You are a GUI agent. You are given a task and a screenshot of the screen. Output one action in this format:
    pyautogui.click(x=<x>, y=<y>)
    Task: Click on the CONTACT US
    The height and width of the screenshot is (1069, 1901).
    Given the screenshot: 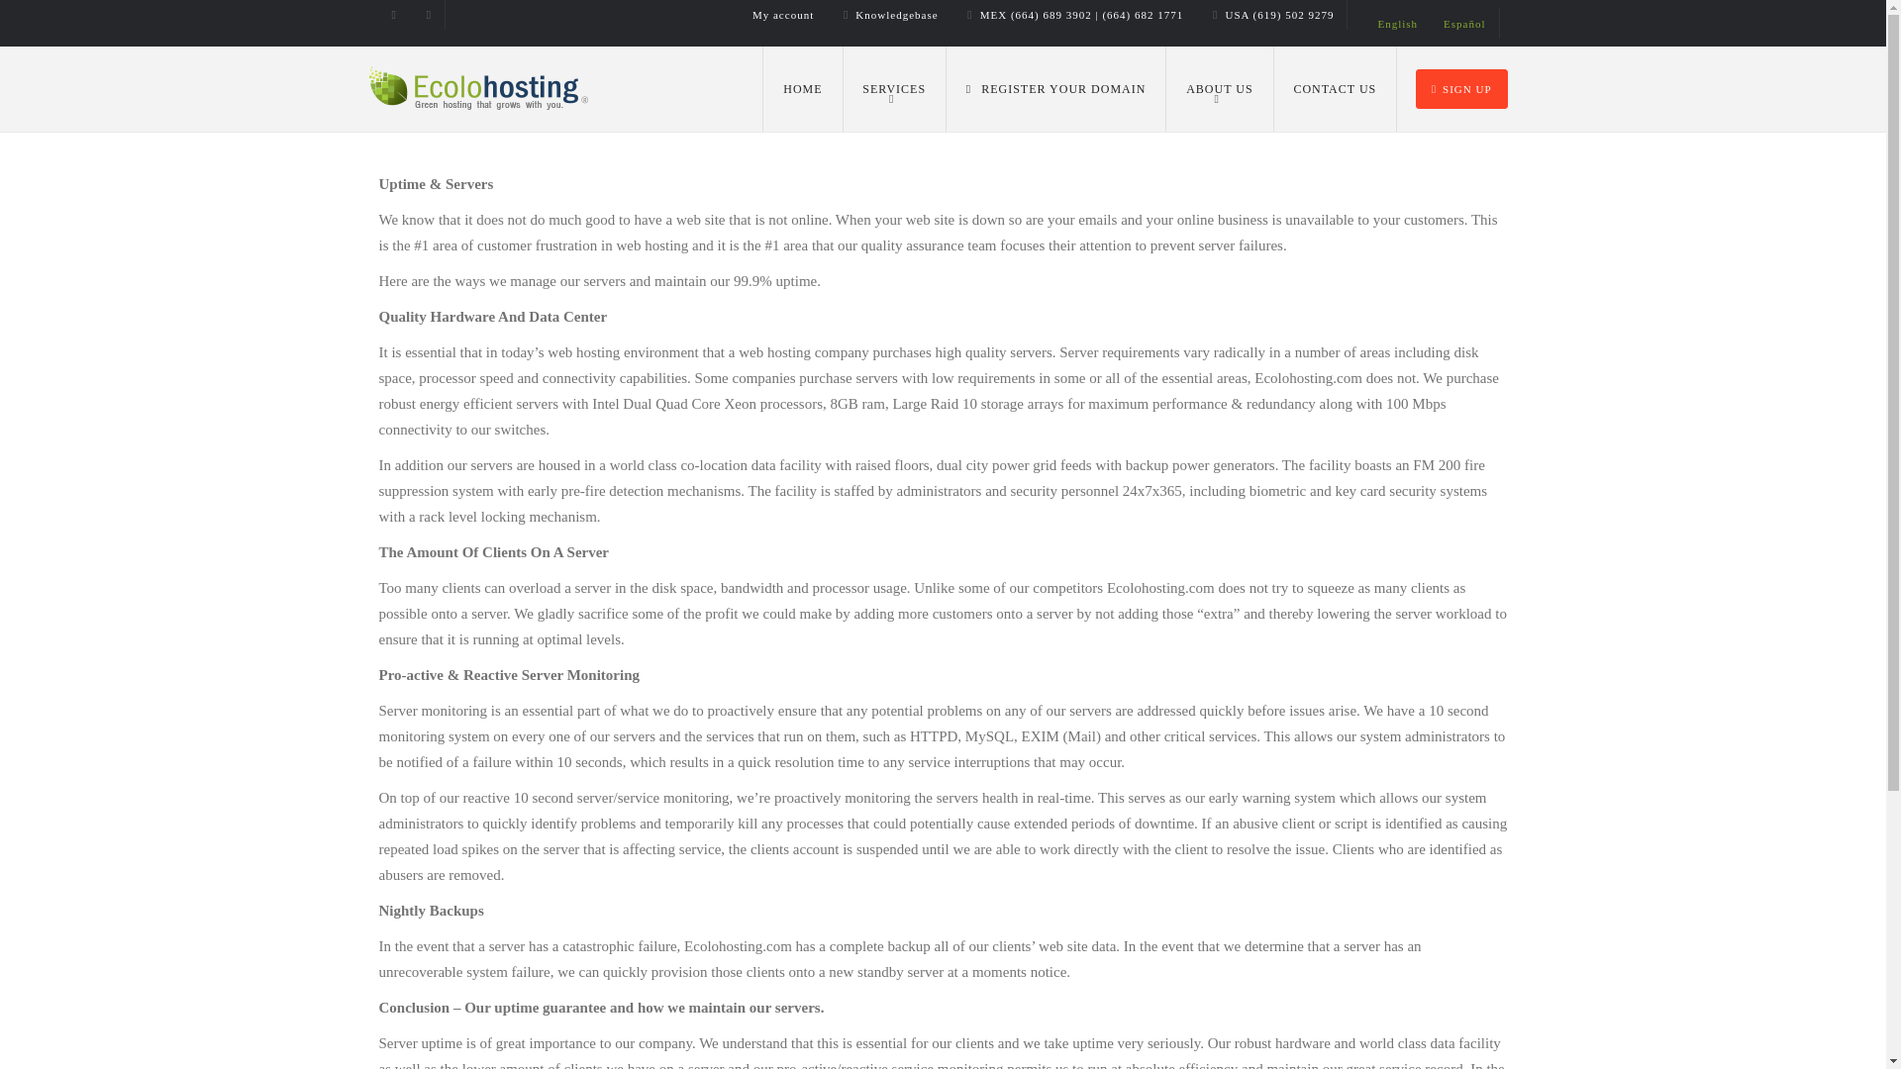 What is the action you would take?
    pyautogui.click(x=1335, y=89)
    